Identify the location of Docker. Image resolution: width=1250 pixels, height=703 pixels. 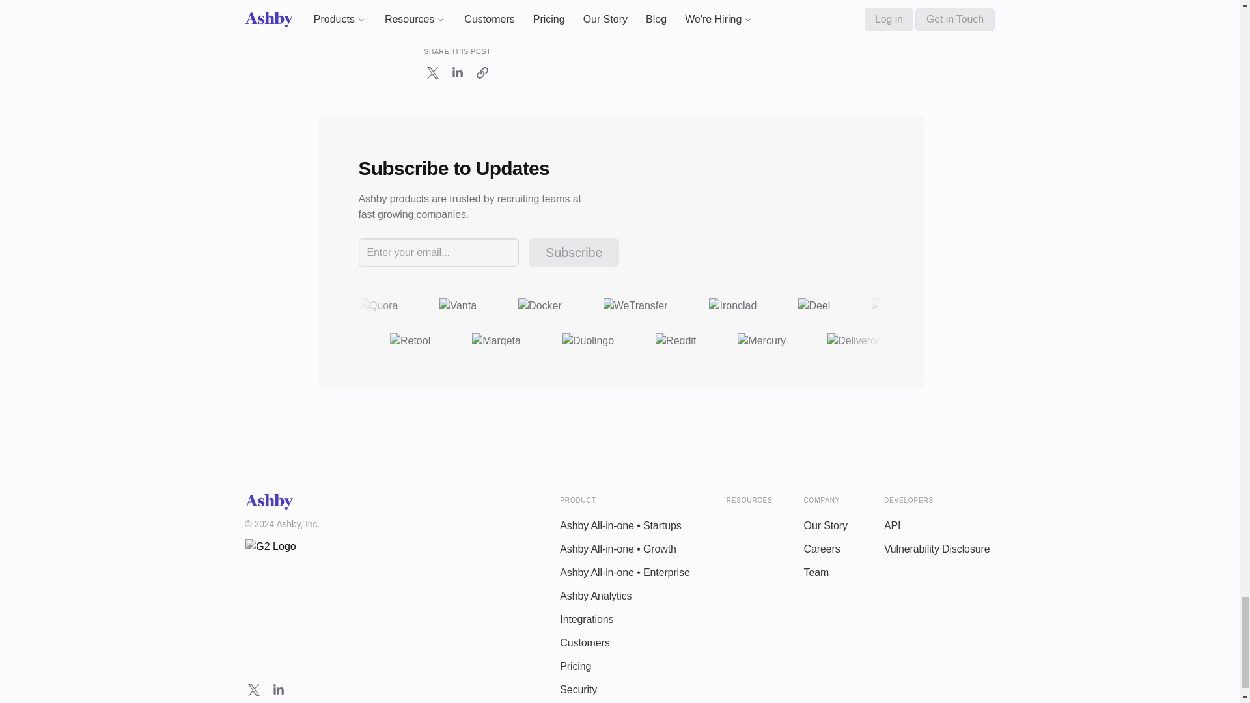
(540, 305).